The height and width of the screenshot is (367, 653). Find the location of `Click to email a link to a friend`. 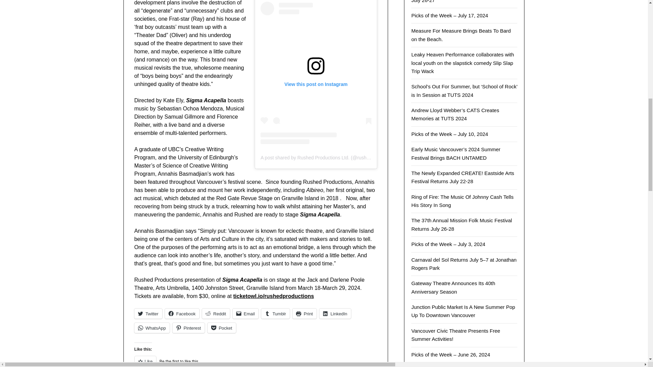

Click to email a link to a friend is located at coordinates (246, 314).